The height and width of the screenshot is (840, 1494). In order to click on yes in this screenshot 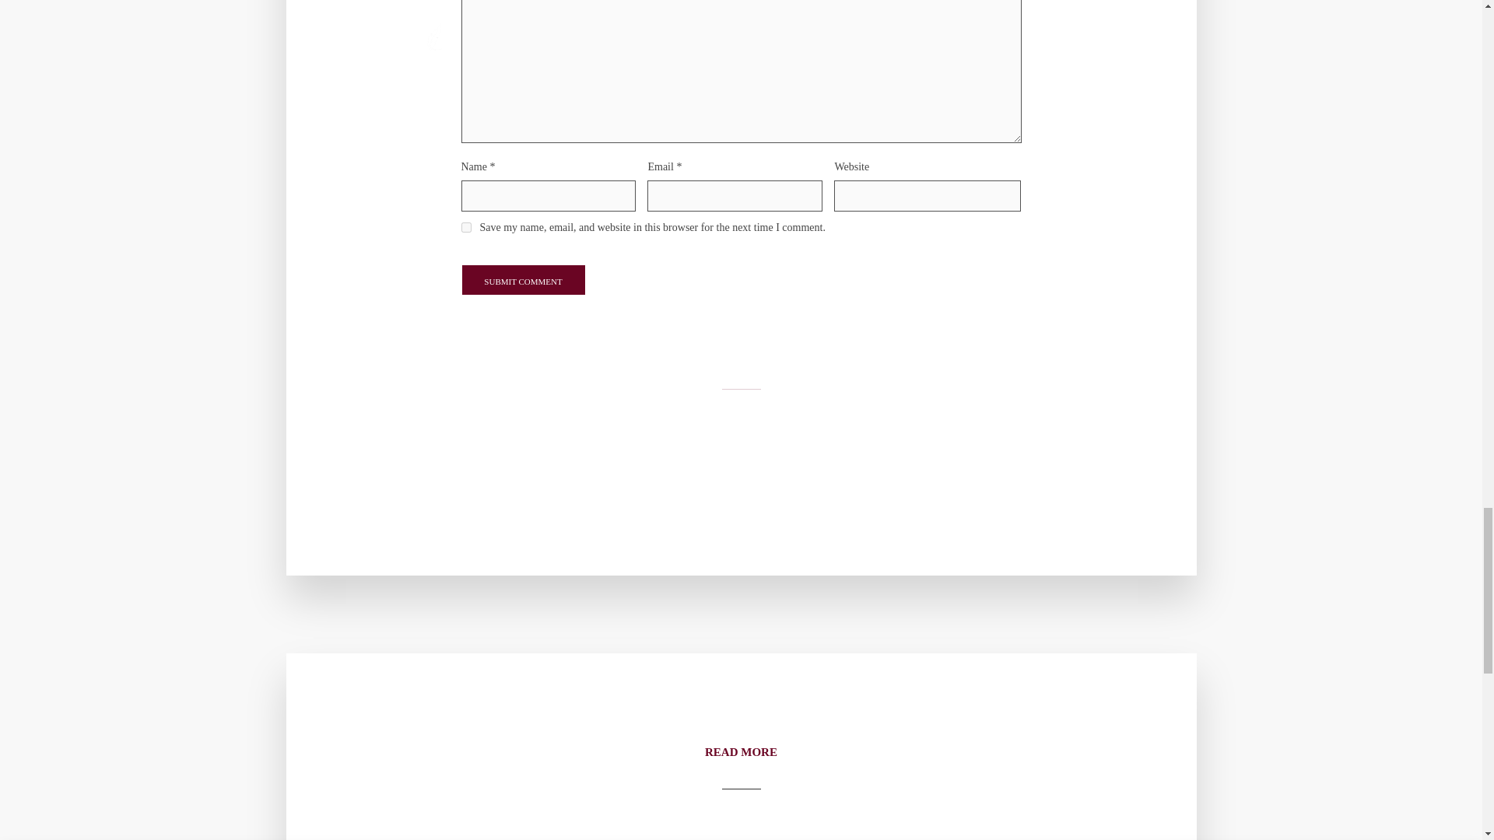, I will do `click(465, 227)`.